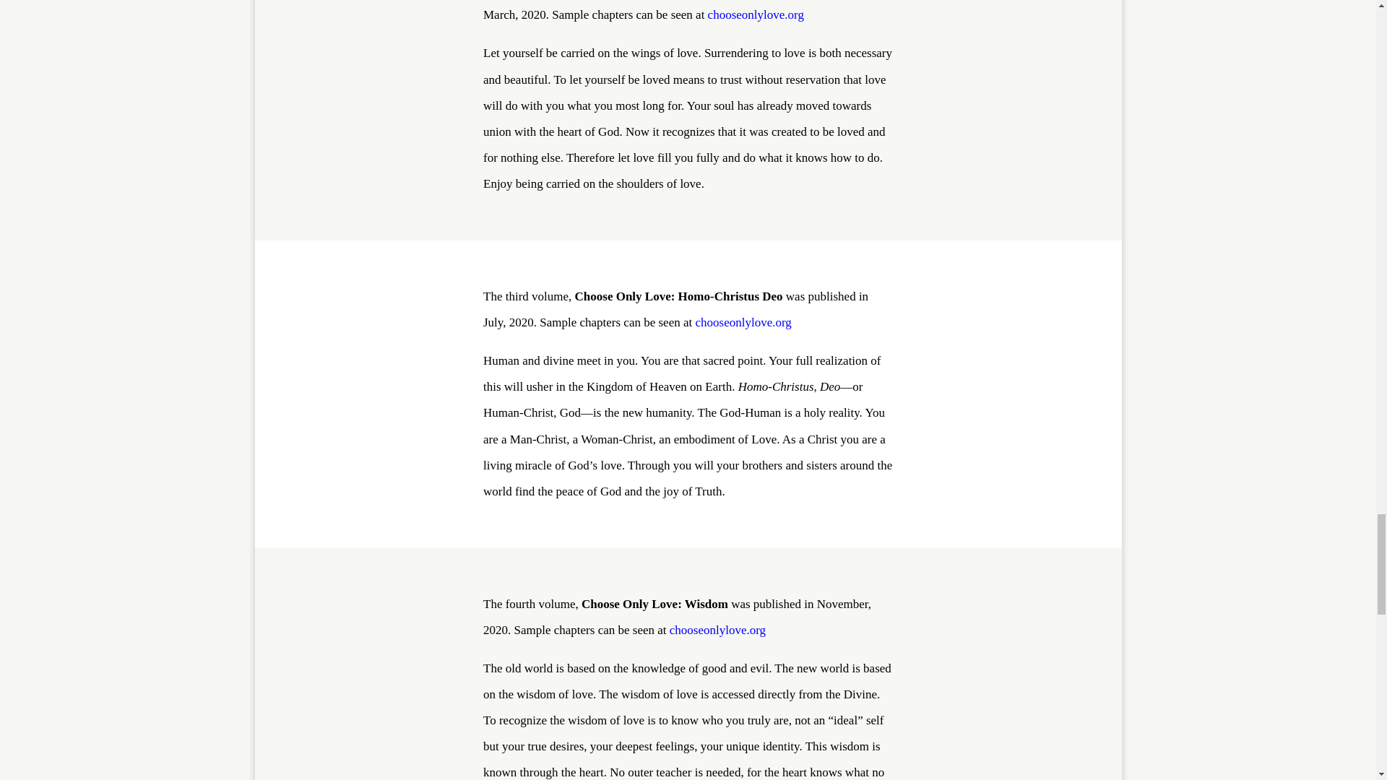 The image size is (1387, 780). Describe the element at coordinates (743, 322) in the screenshot. I see `chooseonlylove.org` at that location.